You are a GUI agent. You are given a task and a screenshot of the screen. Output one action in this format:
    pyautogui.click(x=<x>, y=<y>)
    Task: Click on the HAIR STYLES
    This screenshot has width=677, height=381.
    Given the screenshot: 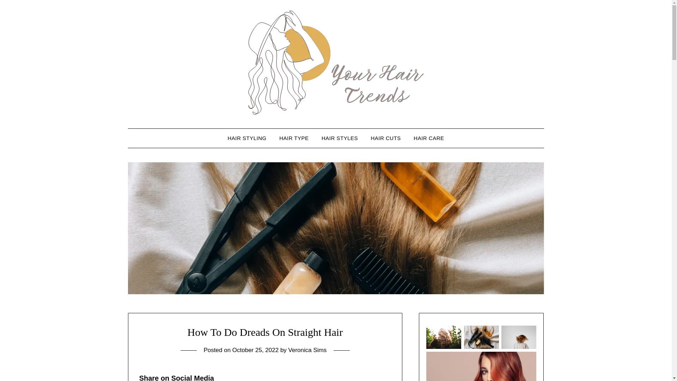 What is the action you would take?
    pyautogui.click(x=340, y=138)
    